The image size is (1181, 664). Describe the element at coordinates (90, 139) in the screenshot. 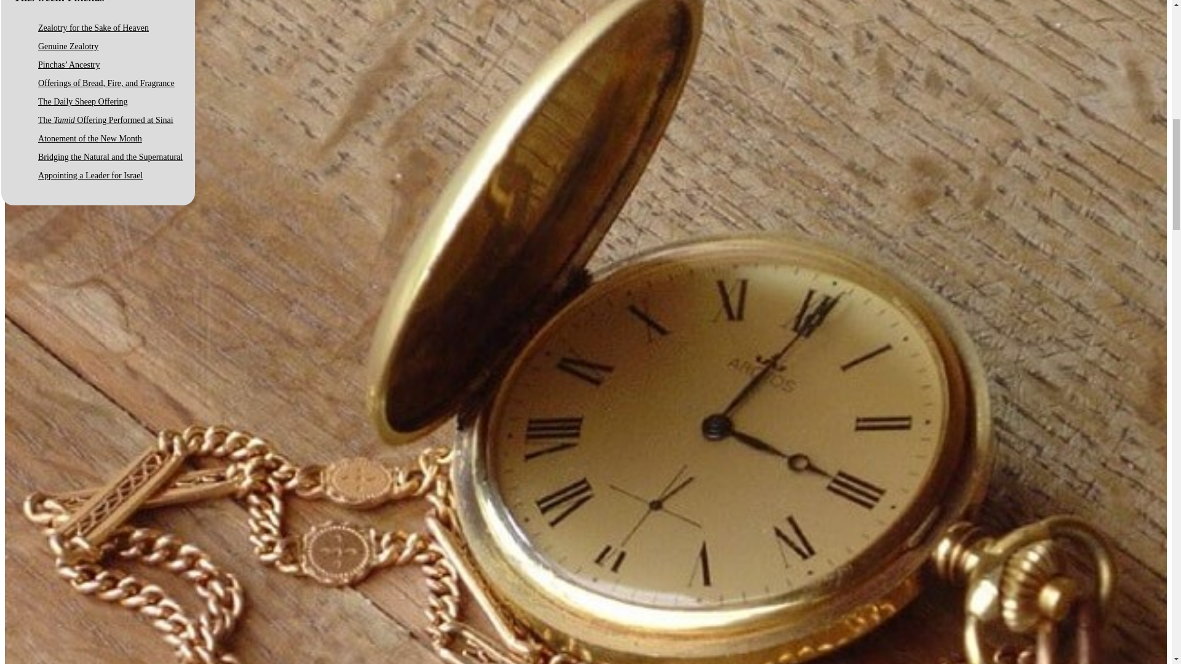

I see `Atonement of the New Month` at that location.